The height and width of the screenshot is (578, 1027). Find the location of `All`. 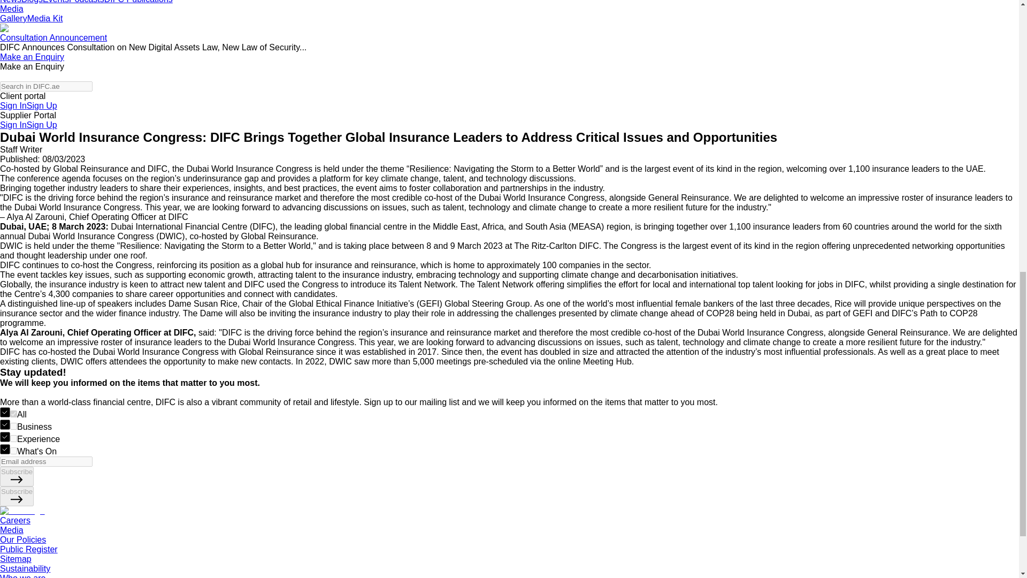

All is located at coordinates (14, 413).